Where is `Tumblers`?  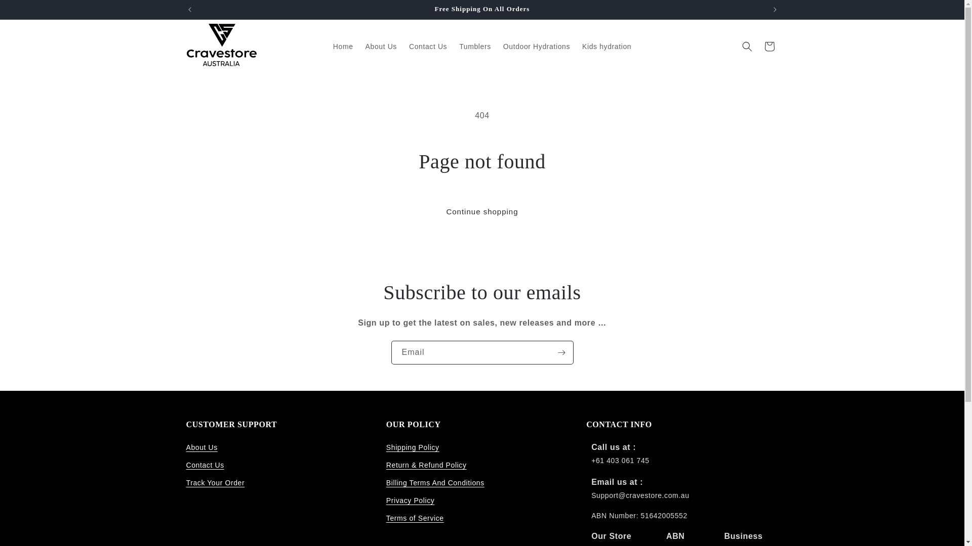 Tumblers is located at coordinates (475, 47).